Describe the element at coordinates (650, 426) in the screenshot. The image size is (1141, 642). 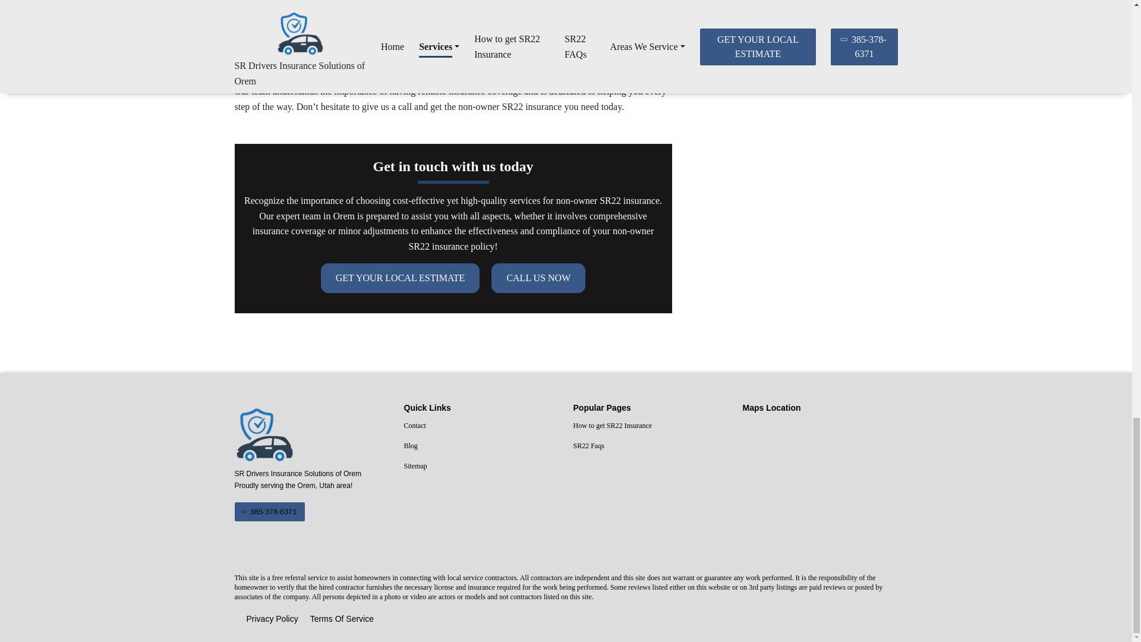
I see `How to get SR22 Insurance` at that location.